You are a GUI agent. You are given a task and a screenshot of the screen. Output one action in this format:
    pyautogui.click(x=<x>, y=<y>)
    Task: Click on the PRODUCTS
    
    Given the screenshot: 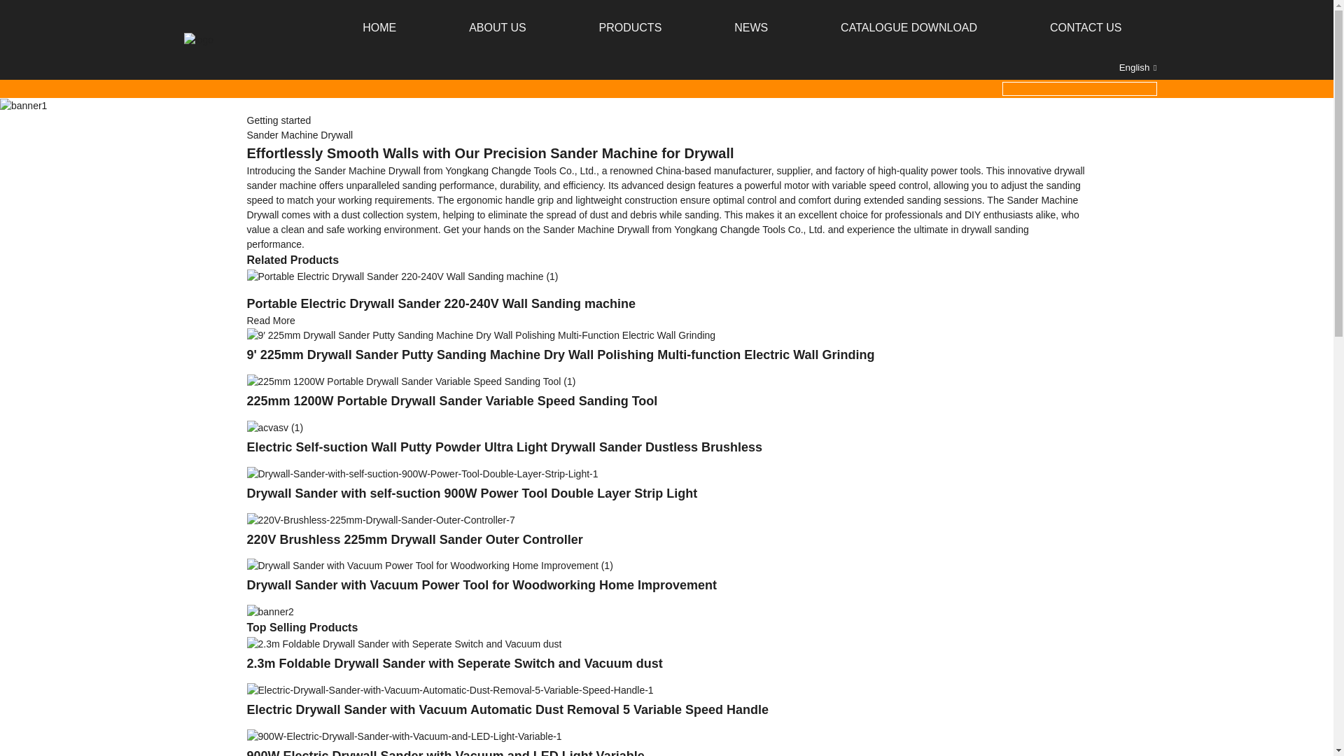 What is the action you would take?
    pyautogui.click(x=631, y=28)
    